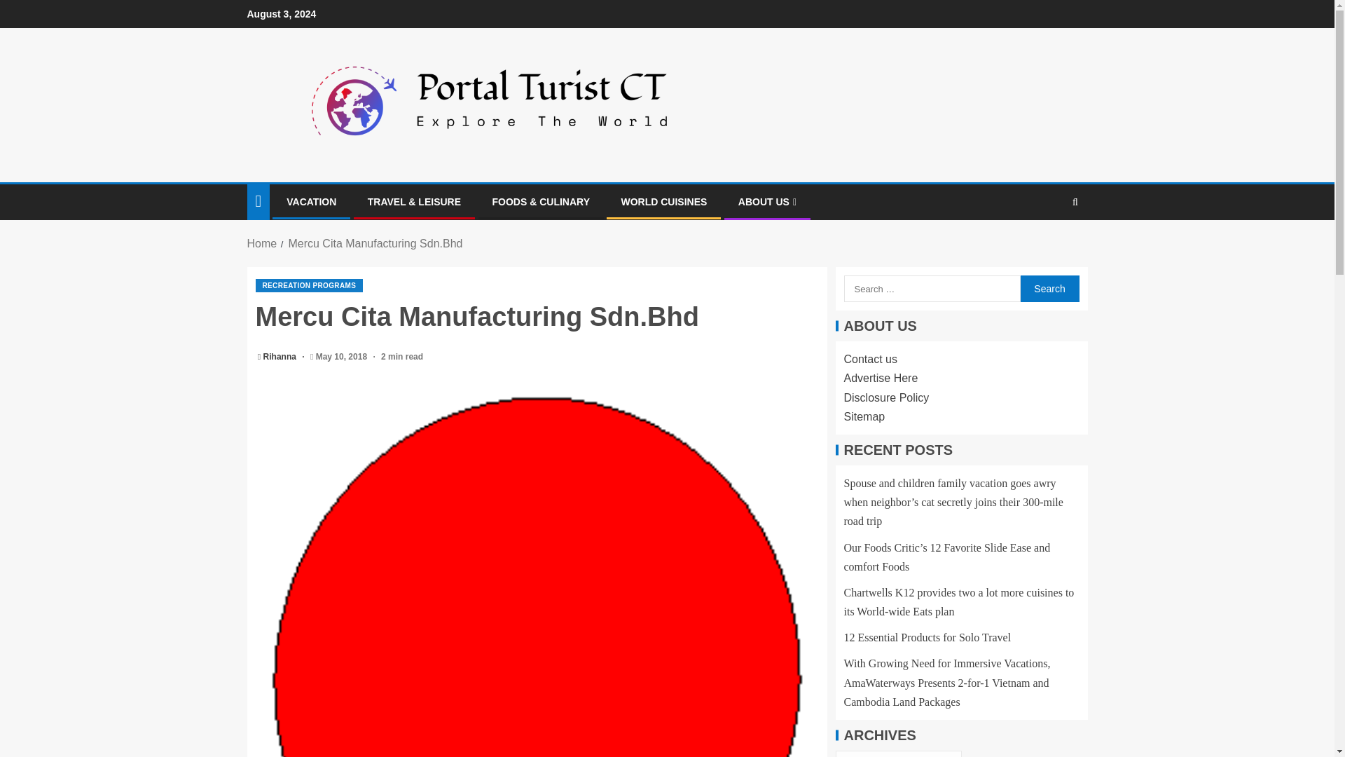 The width and height of the screenshot is (1345, 757). I want to click on Search, so click(1048, 245).